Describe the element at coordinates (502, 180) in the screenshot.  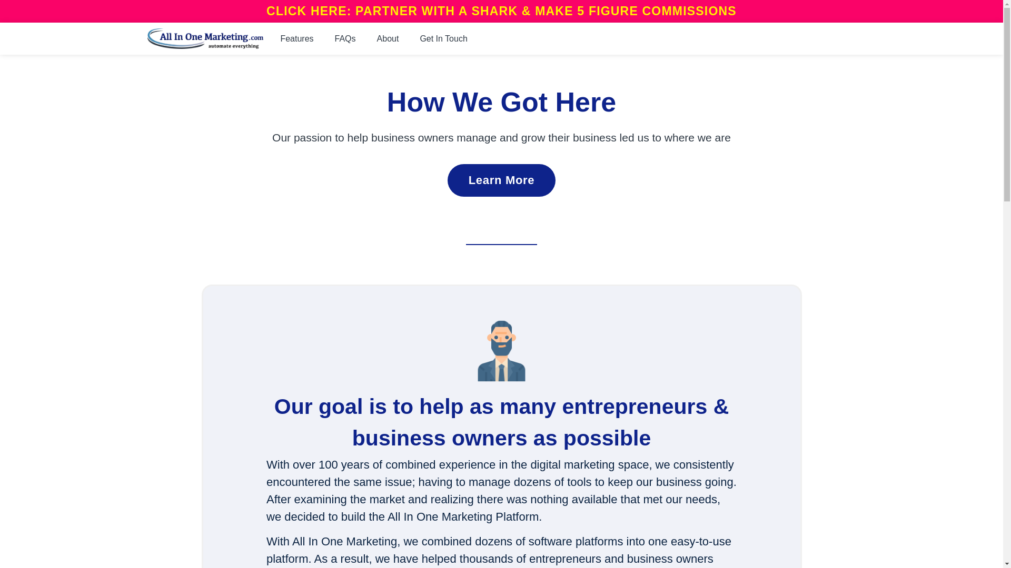
I see `Learn More` at that location.